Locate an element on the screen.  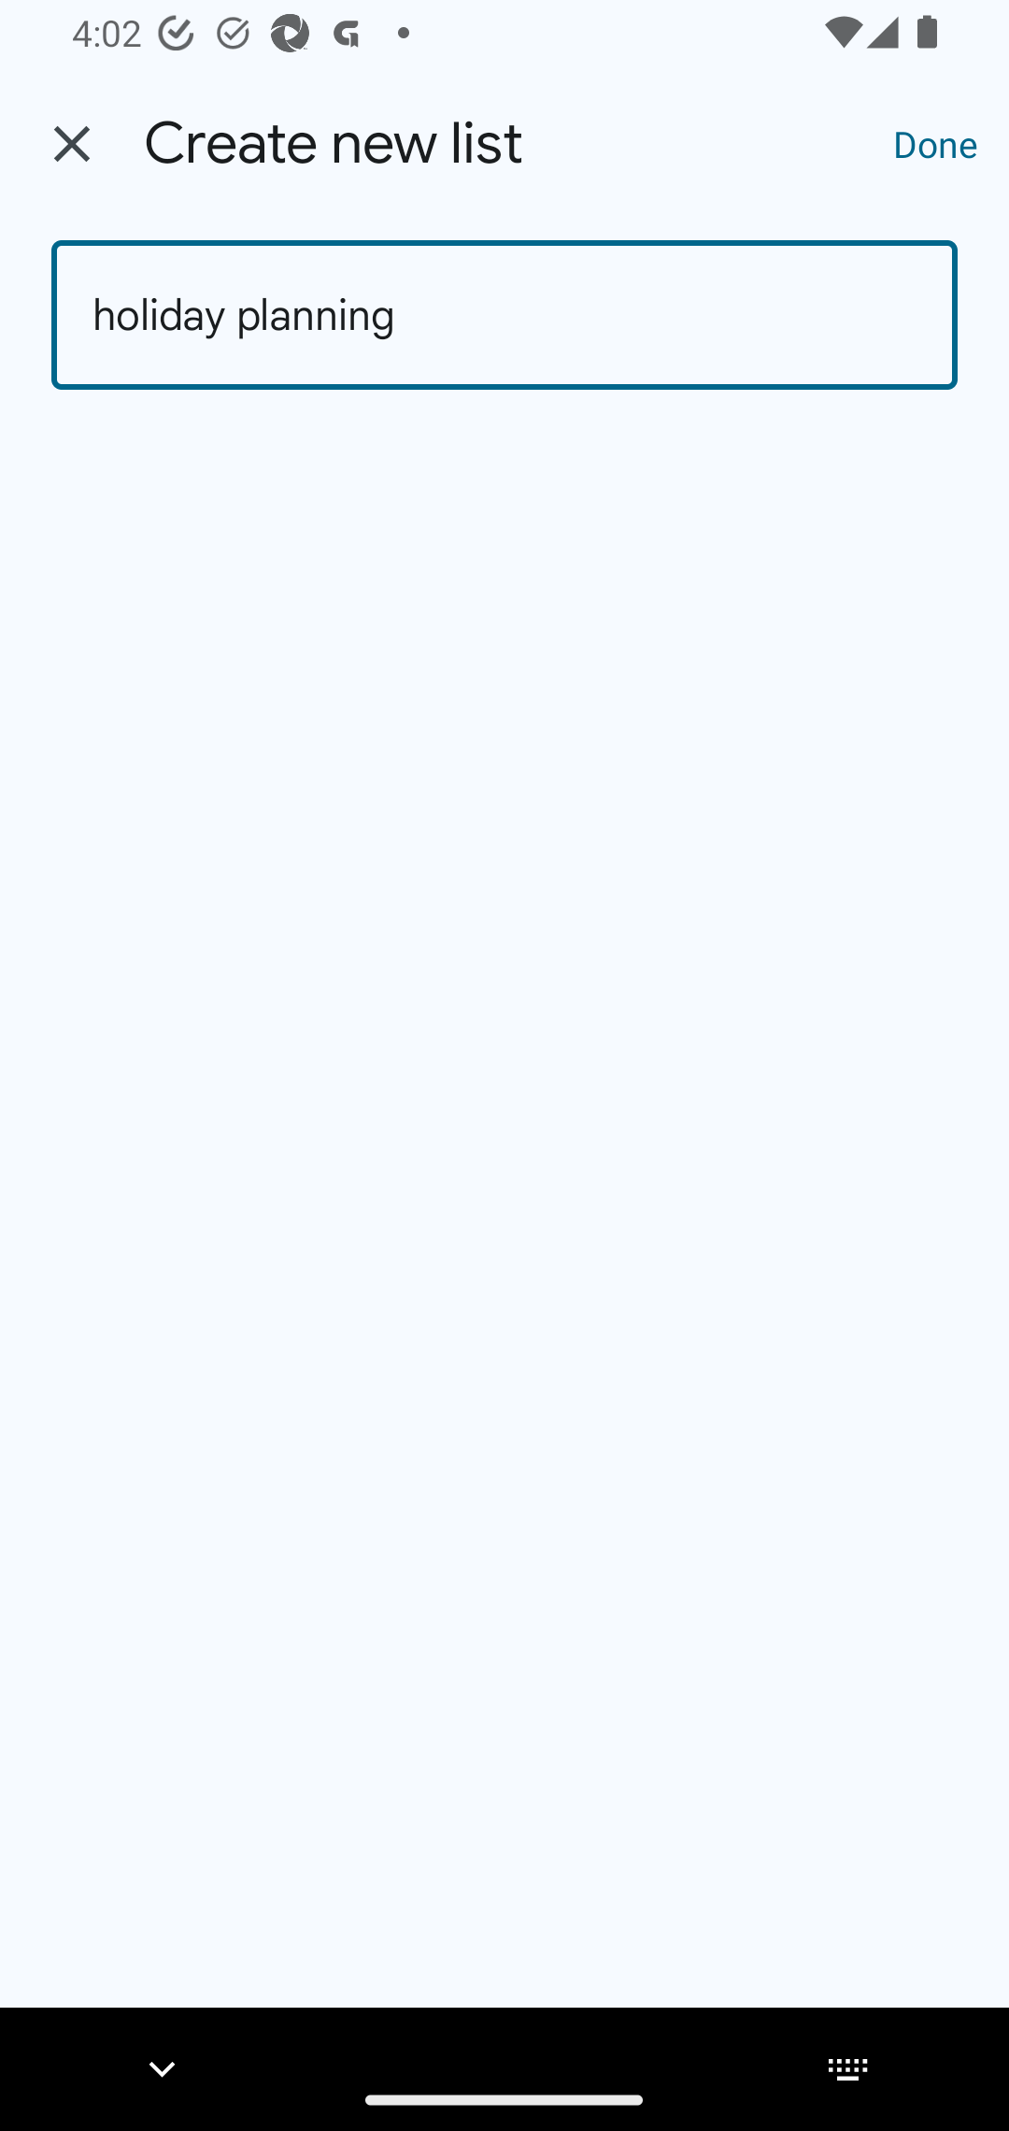
holiday planning is located at coordinates (504, 315).